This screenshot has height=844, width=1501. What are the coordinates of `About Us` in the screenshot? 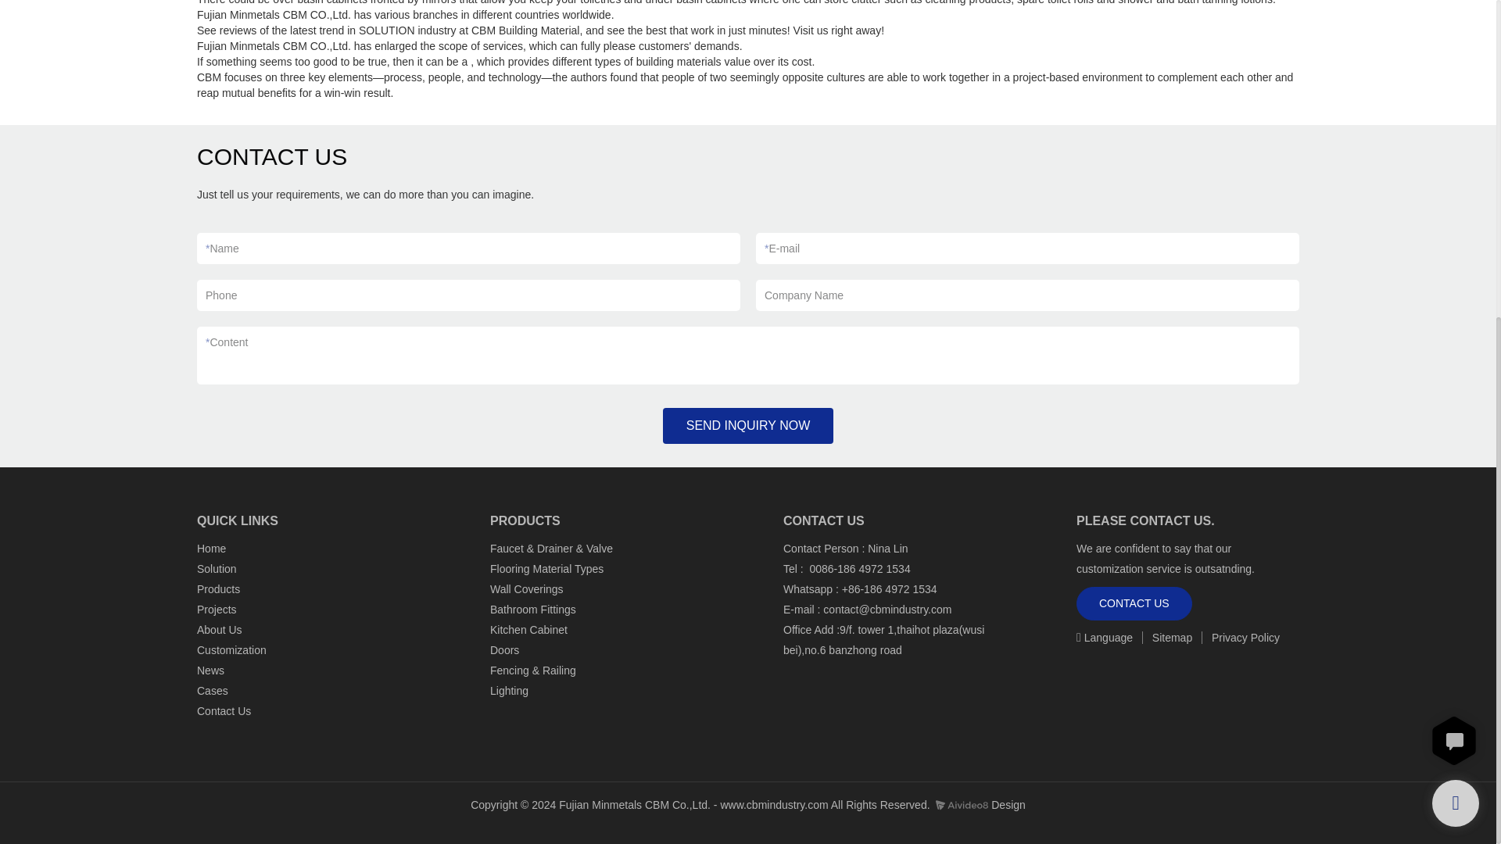 It's located at (219, 630).